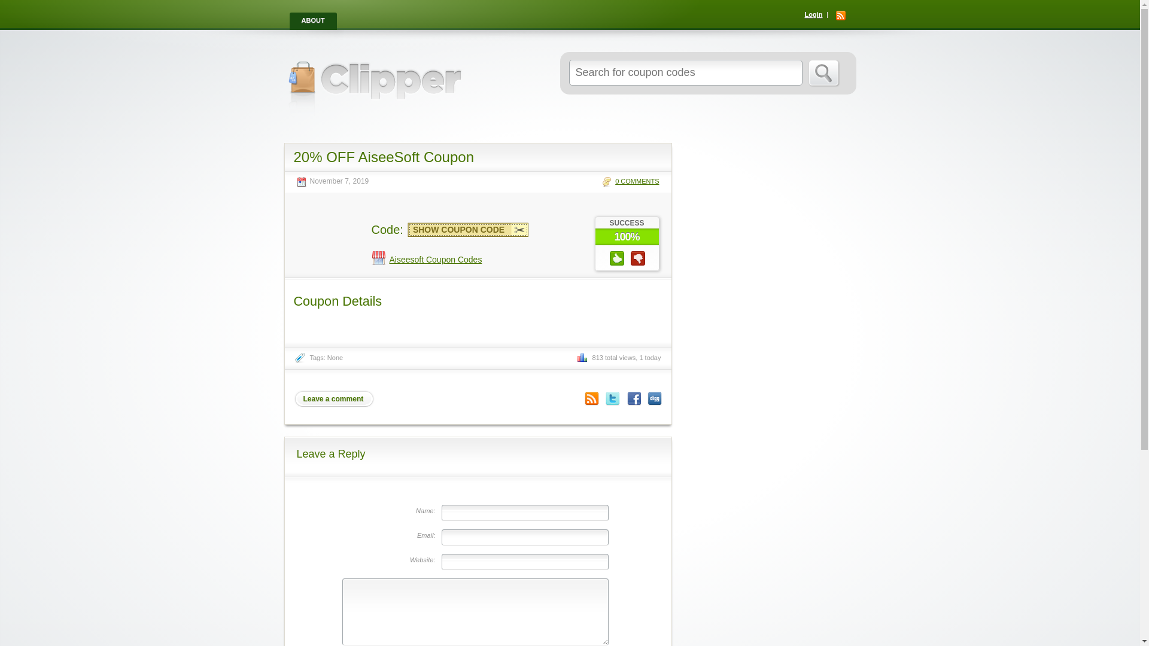 This screenshot has width=1149, height=646. What do you see at coordinates (840, 16) in the screenshot?
I see `RSS` at bounding box center [840, 16].